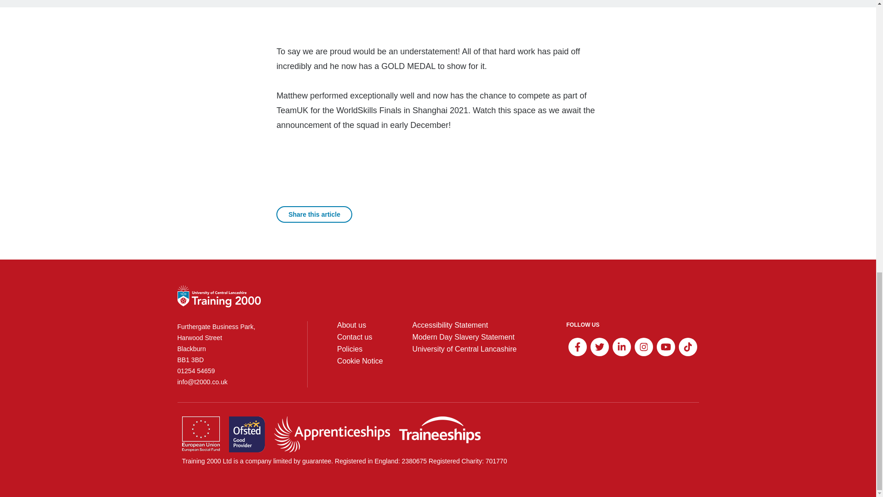 This screenshot has width=883, height=497. I want to click on Cookie Notice, so click(360, 361).